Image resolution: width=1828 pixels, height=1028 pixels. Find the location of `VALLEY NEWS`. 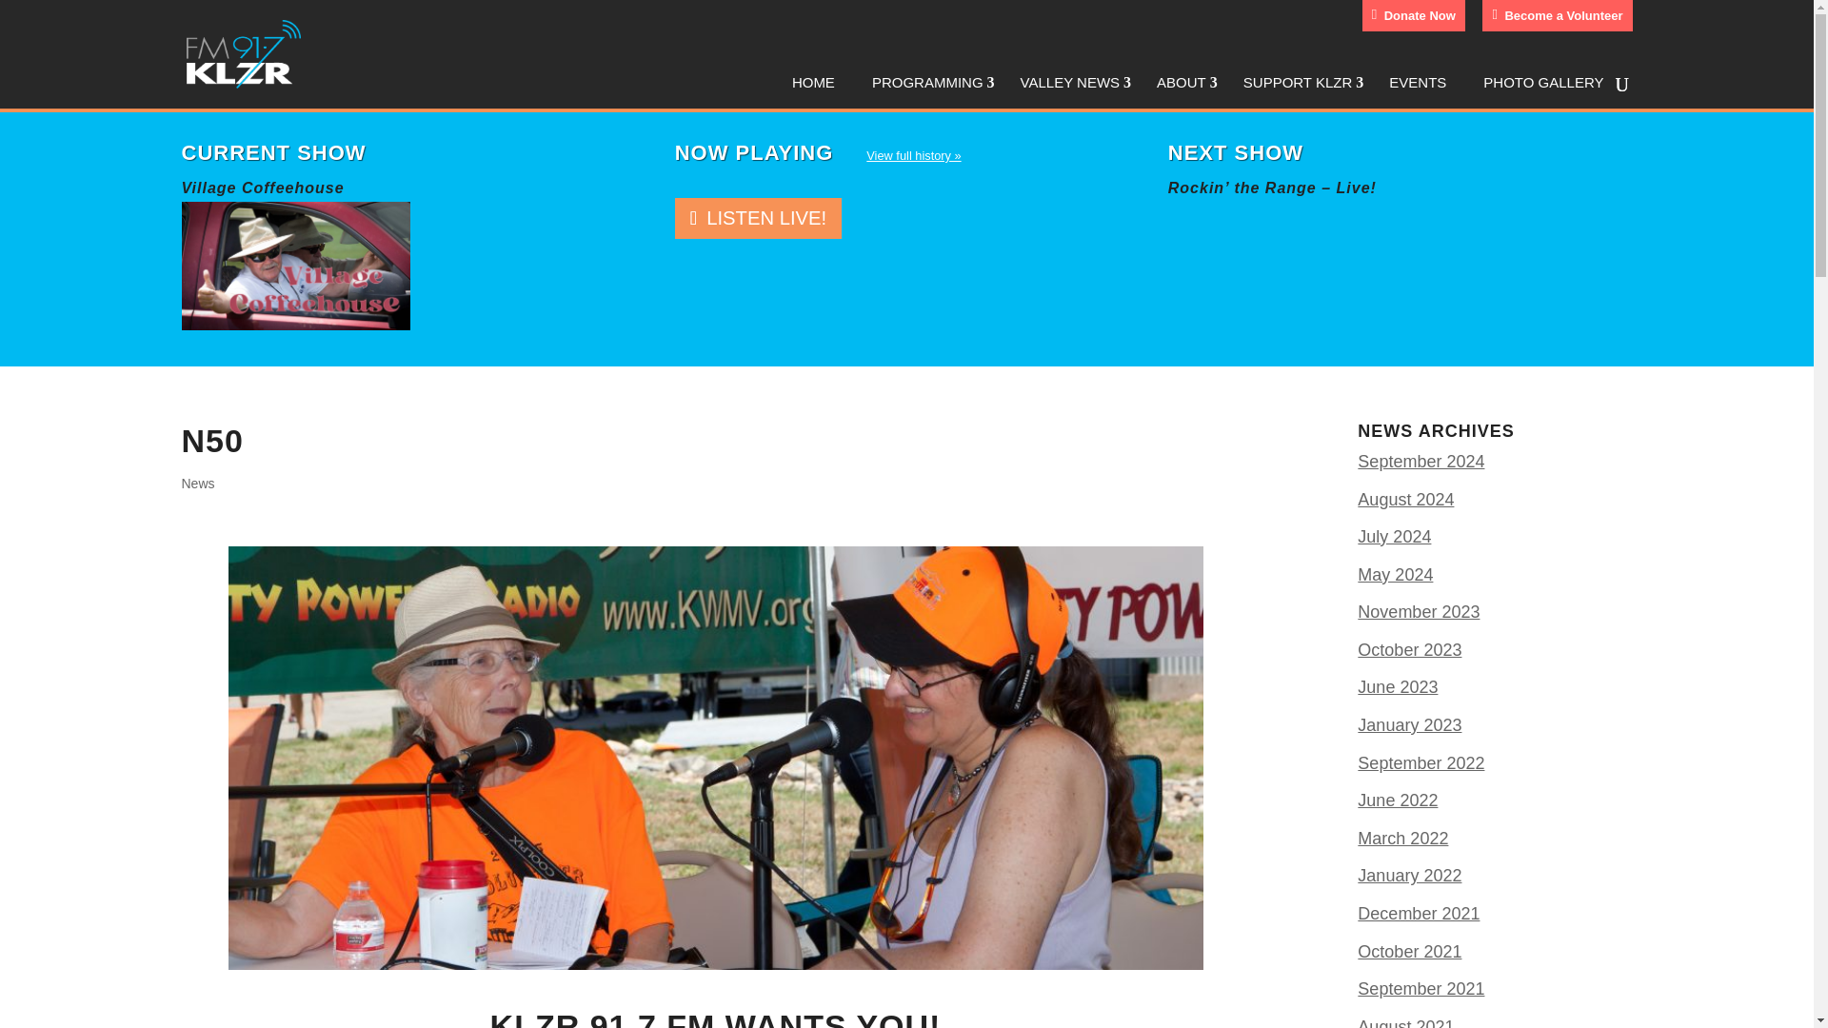

VALLEY NEWS is located at coordinates (1076, 86).